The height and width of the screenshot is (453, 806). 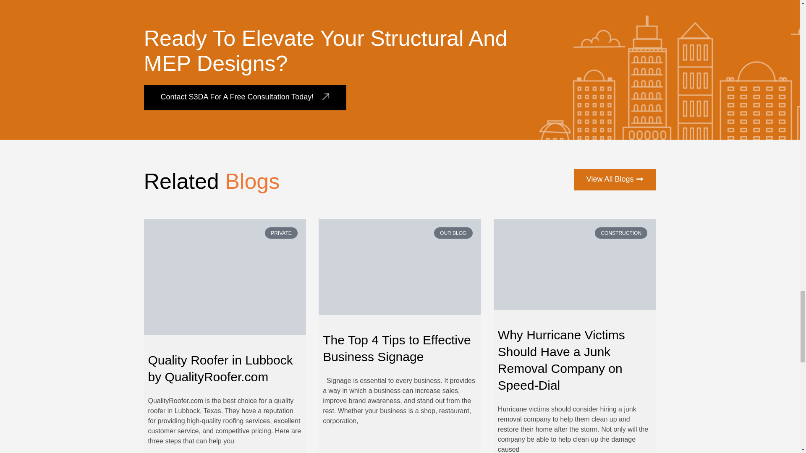 I want to click on Contact S3DA For A Free Consultation Today!, so click(x=245, y=97).